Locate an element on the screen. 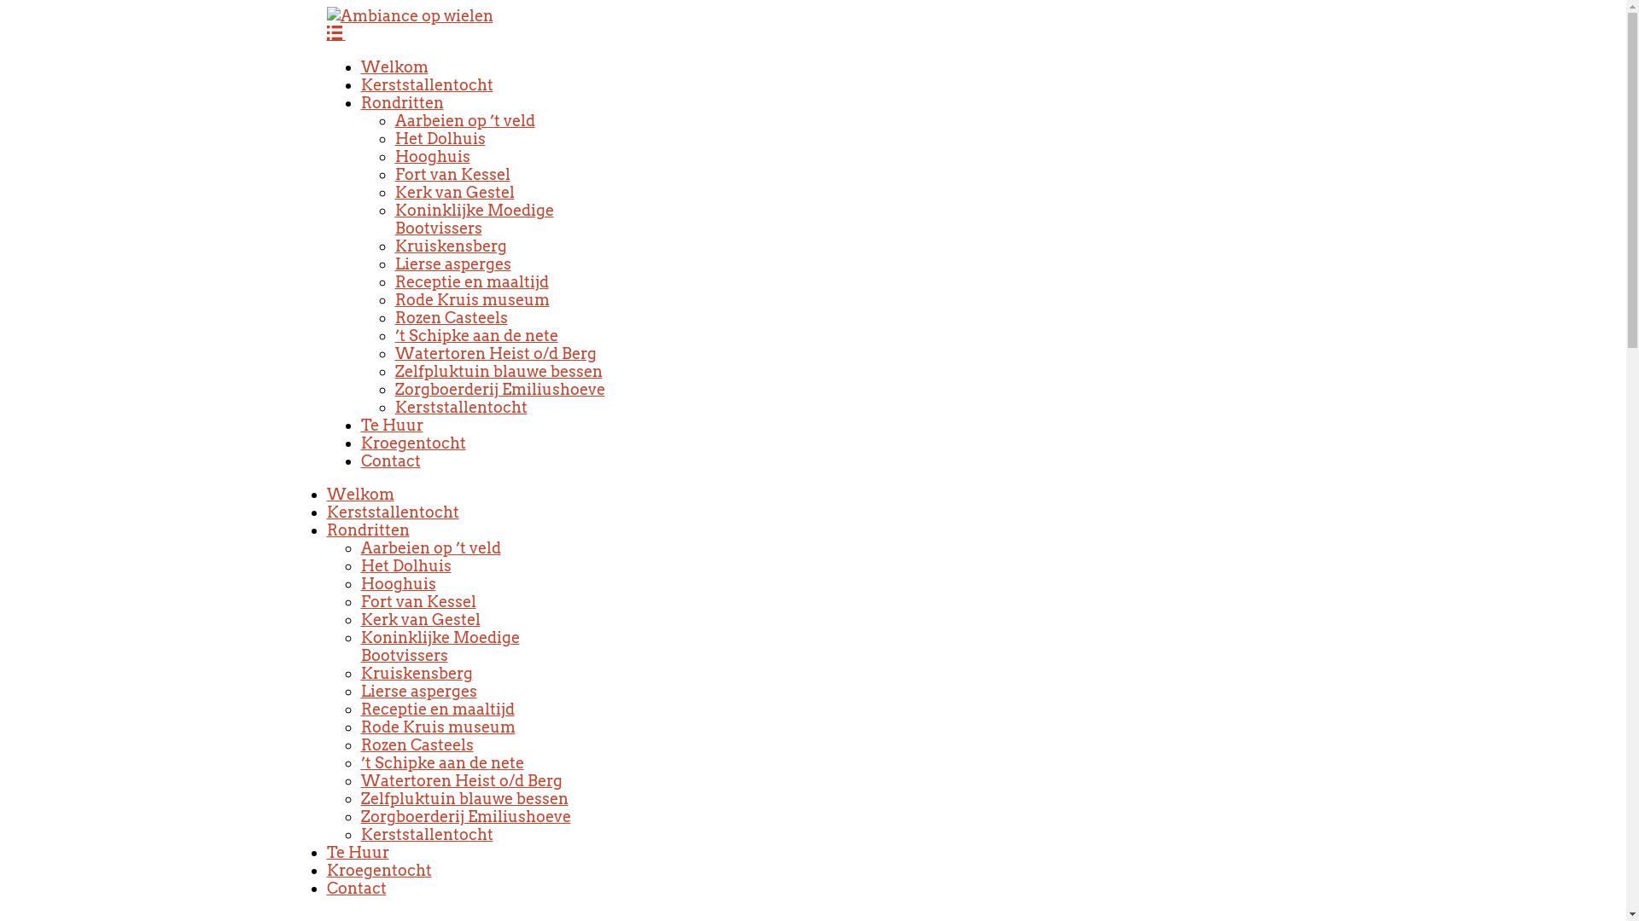  Contact is located at coordinates (389, 460).